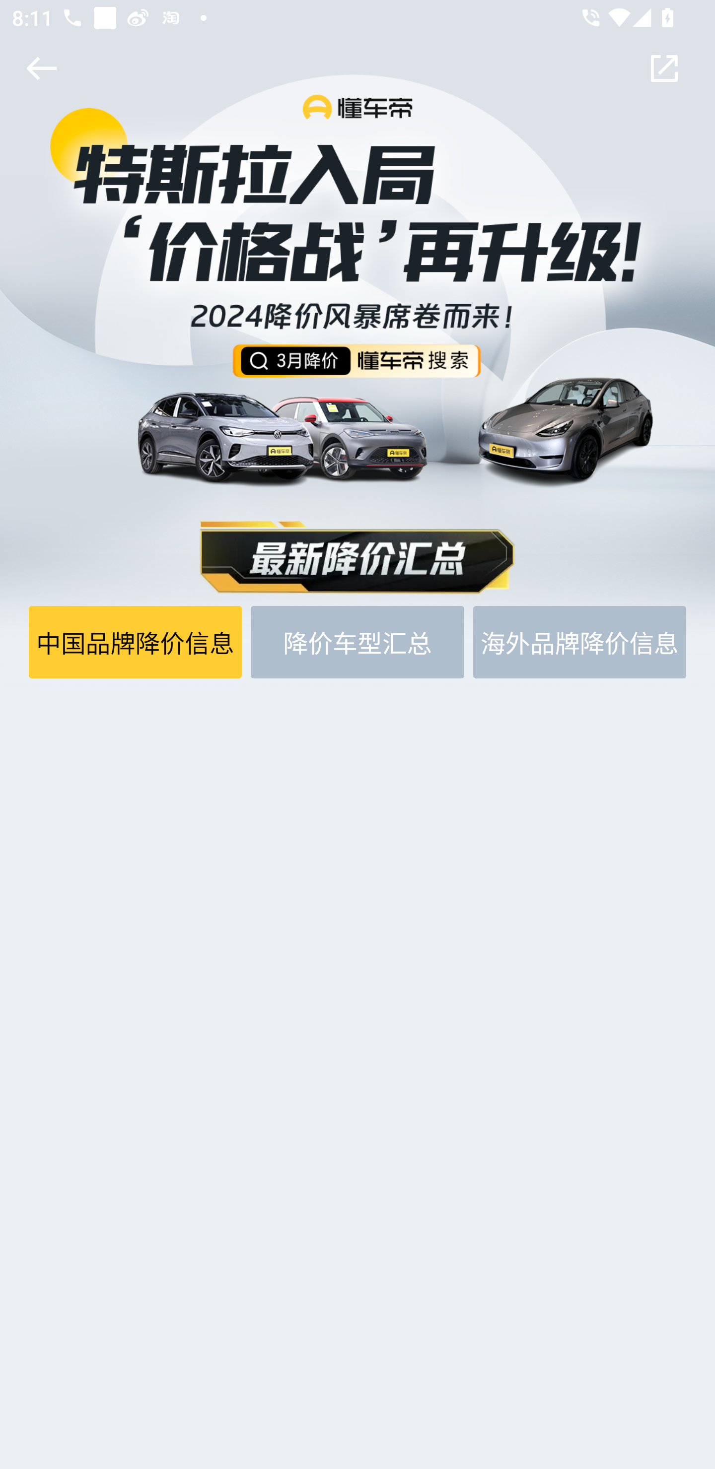 Image resolution: width=715 pixels, height=1469 pixels. Describe the element at coordinates (39, 68) in the screenshot. I see `` at that location.